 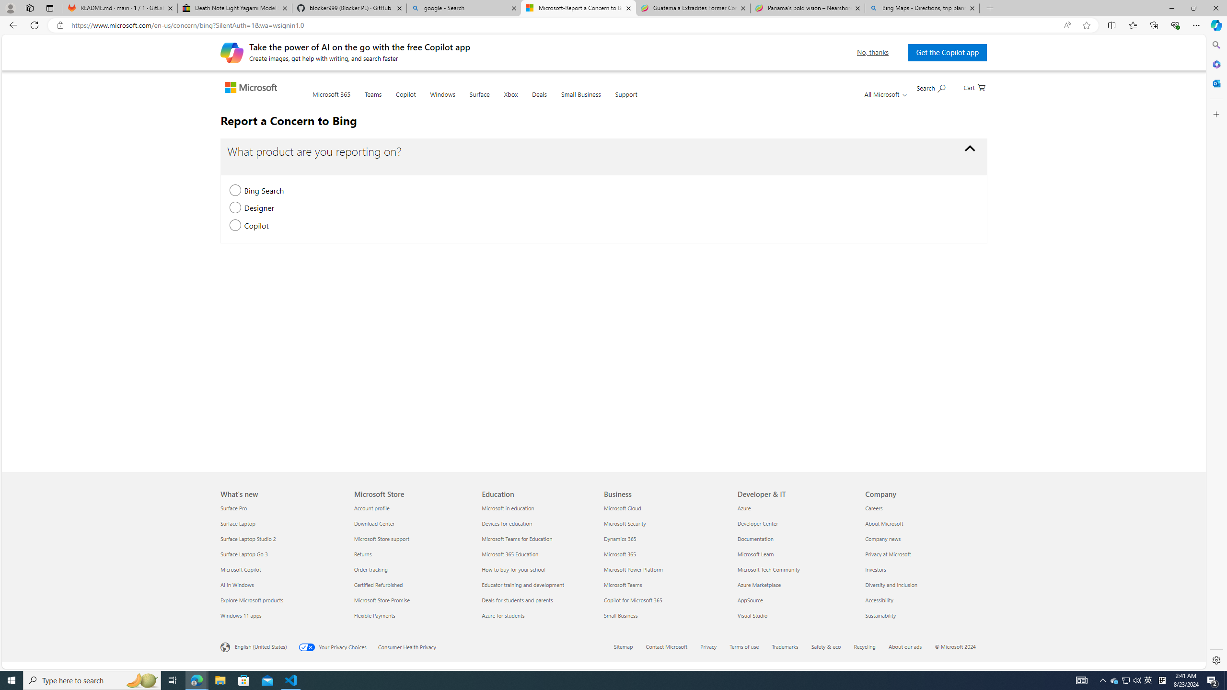 I want to click on Order tracking Microsoft Store, so click(x=370, y=569).